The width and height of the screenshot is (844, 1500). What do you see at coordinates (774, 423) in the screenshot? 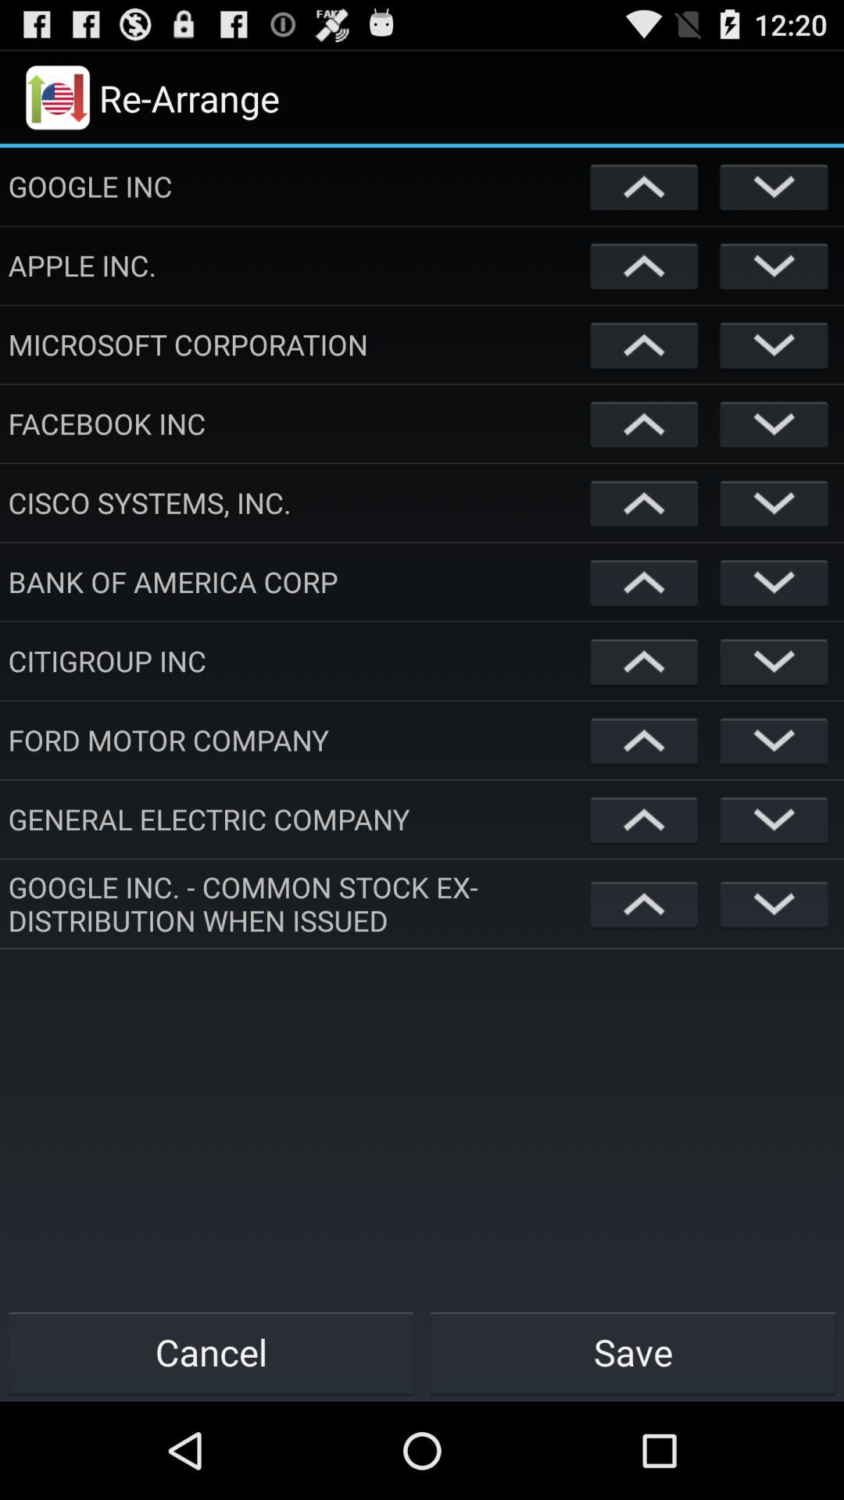
I see `expand facebook inc` at bounding box center [774, 423].